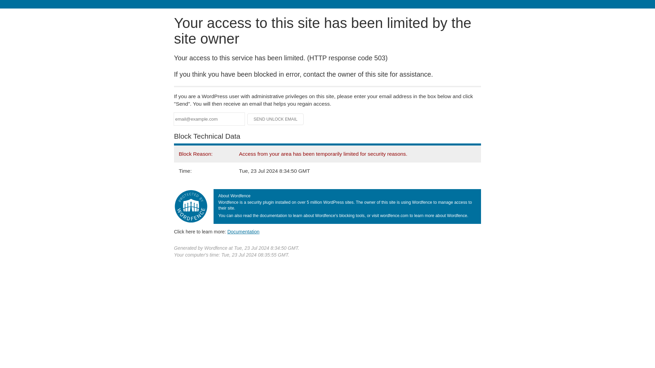 This screenshot has width=655, height=368. What do you see at coordinates (243, 231) in the screenshot?
I see `Documentation` at bounding box center [243, 231].